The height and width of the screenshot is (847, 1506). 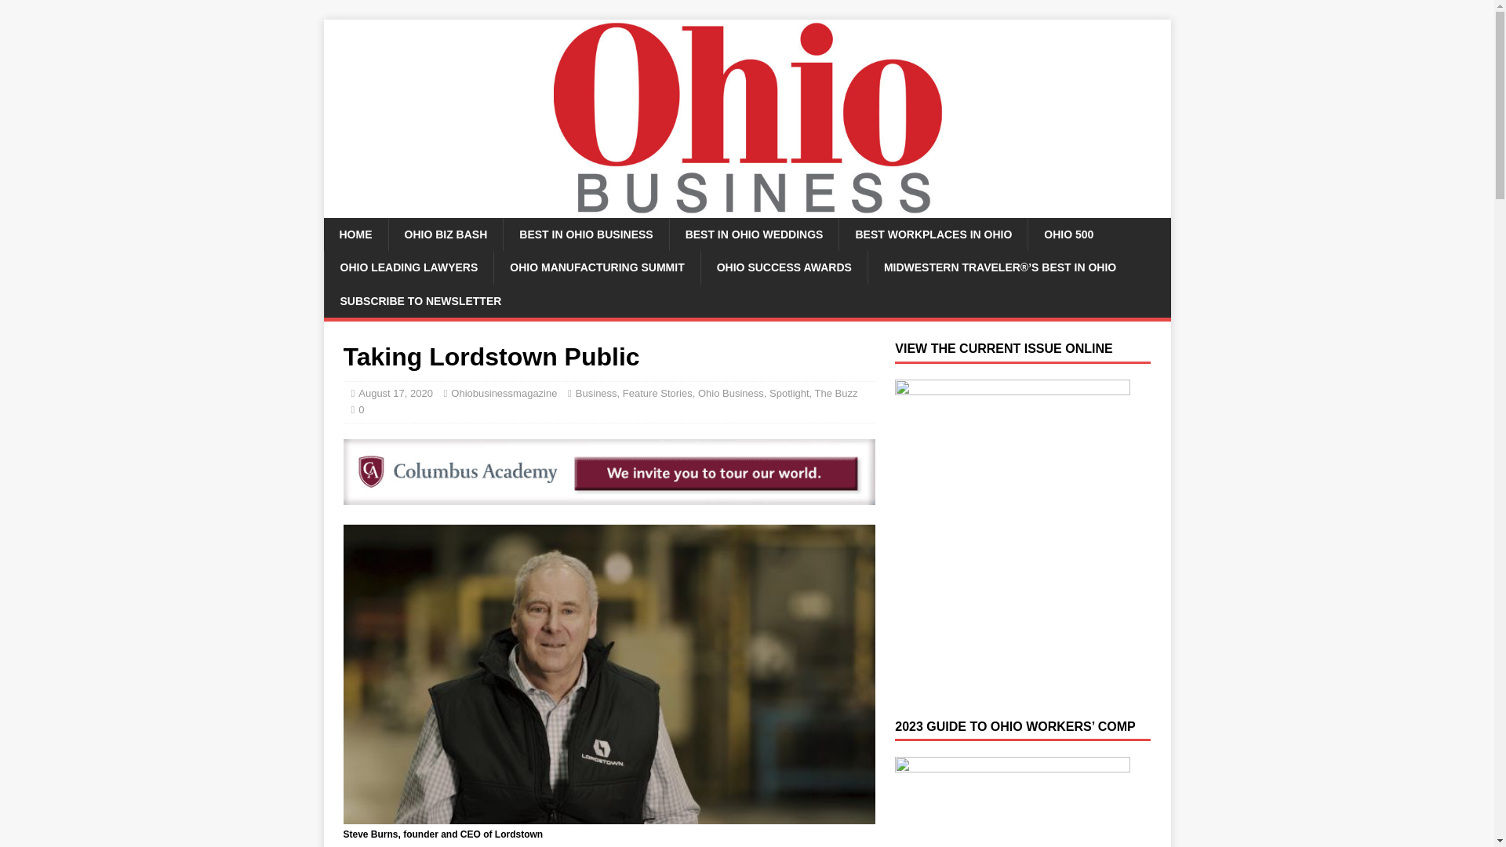 I want to click on OHIO LEADING LAWYERS, so click(x=408, y=267).